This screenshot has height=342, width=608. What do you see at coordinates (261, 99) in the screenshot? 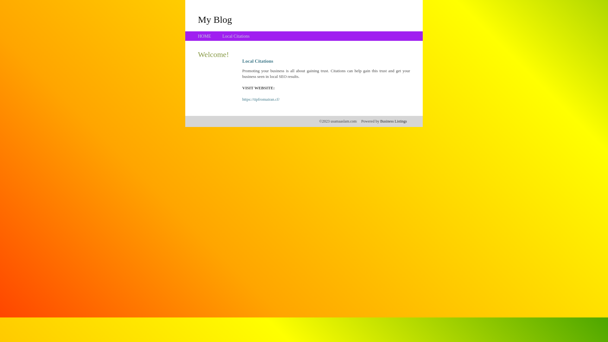
I see `https://tipfromairan.cf/` at bounding box center [261, 99].